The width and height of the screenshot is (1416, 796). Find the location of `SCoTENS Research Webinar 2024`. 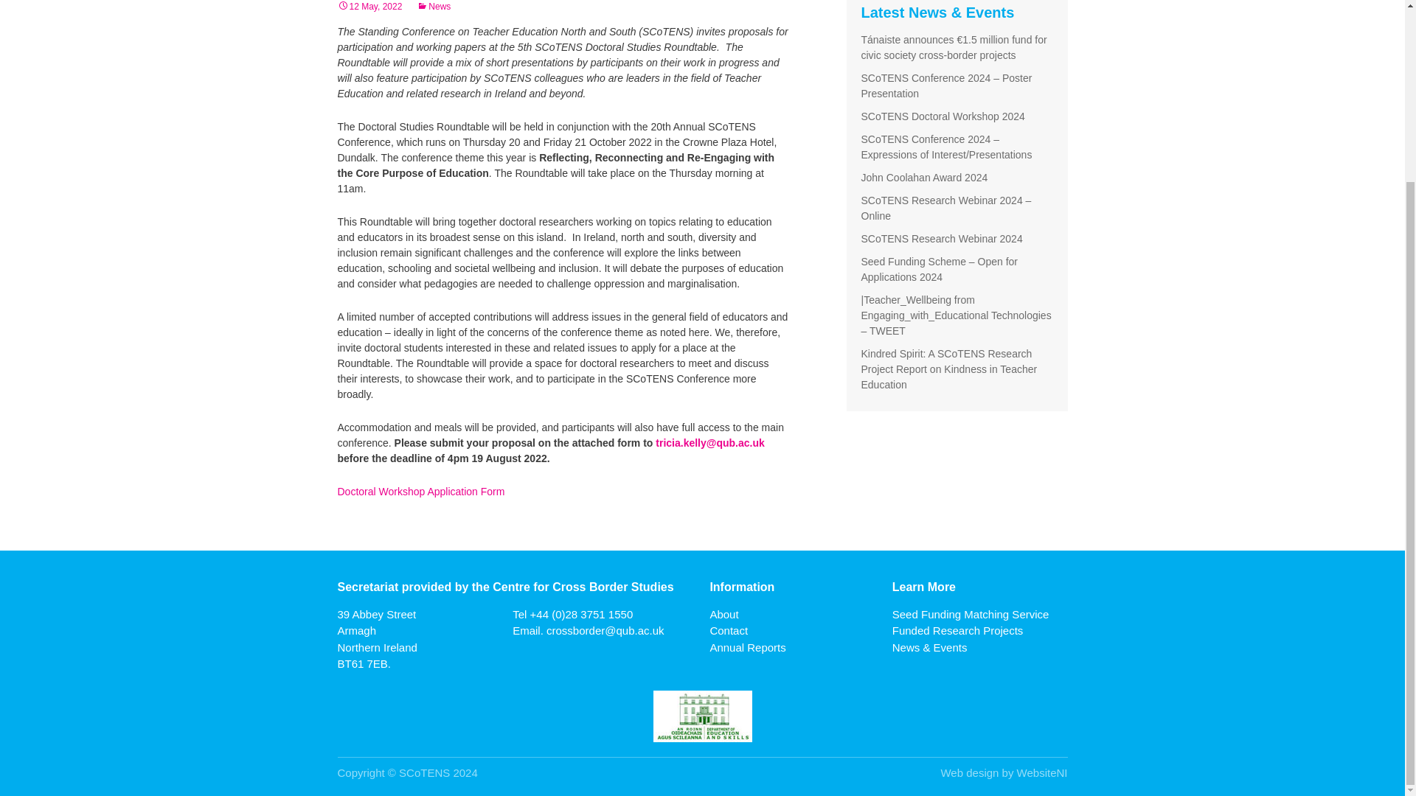

SCoTENS Research Webinar 2024 is located at coordinates (941, 239).